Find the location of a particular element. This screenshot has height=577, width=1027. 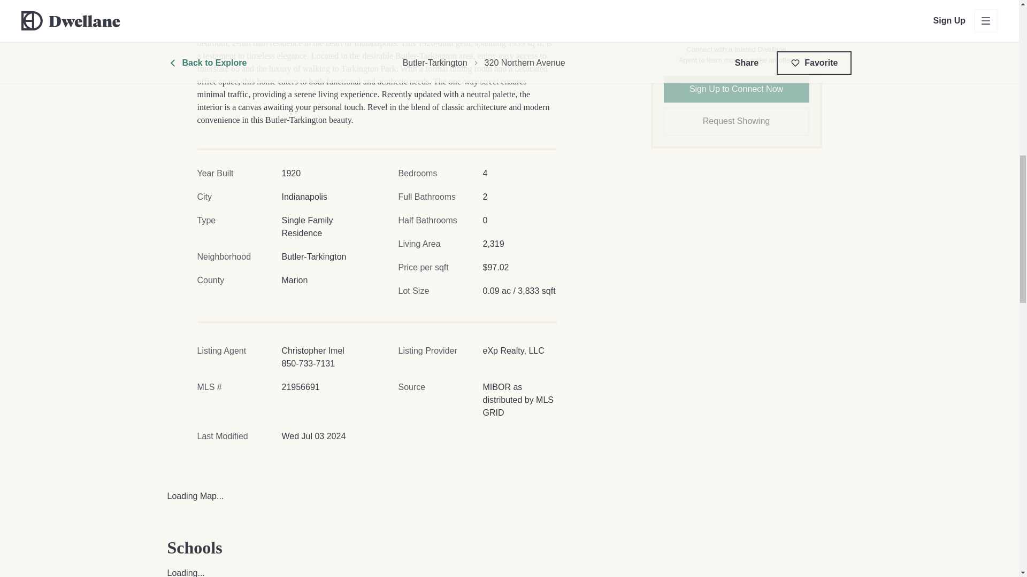

Request Showing is located at coordinates (736, 121).